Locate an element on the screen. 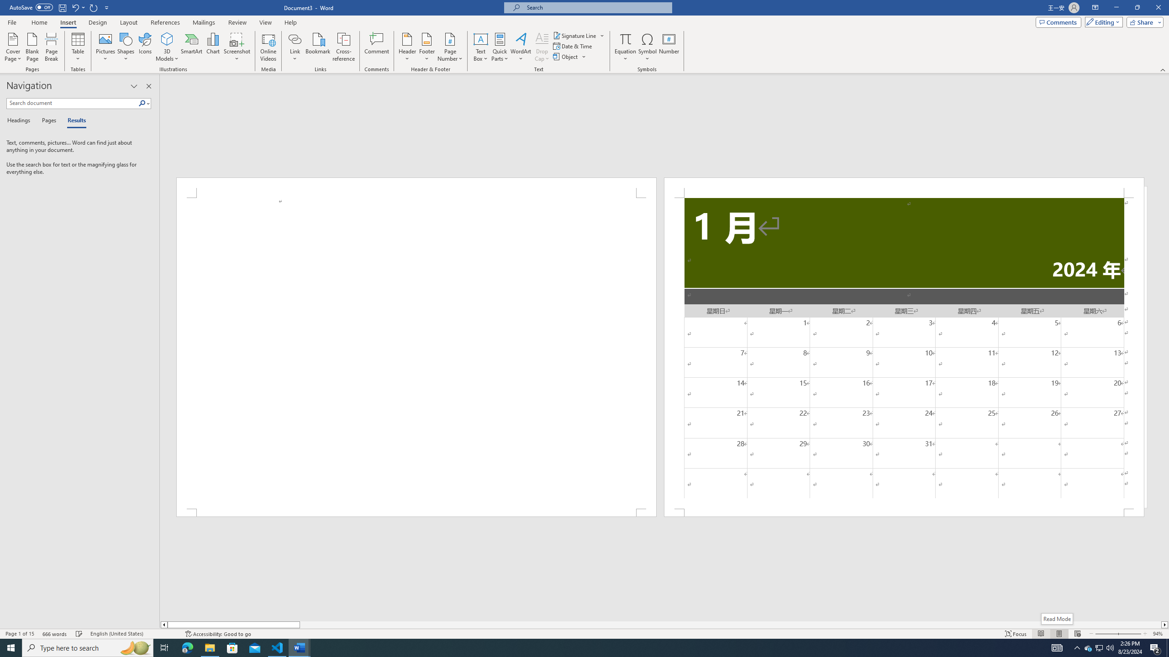  Accessibility Checker Accessibility: Good to go is located at coordinates (218, 634).